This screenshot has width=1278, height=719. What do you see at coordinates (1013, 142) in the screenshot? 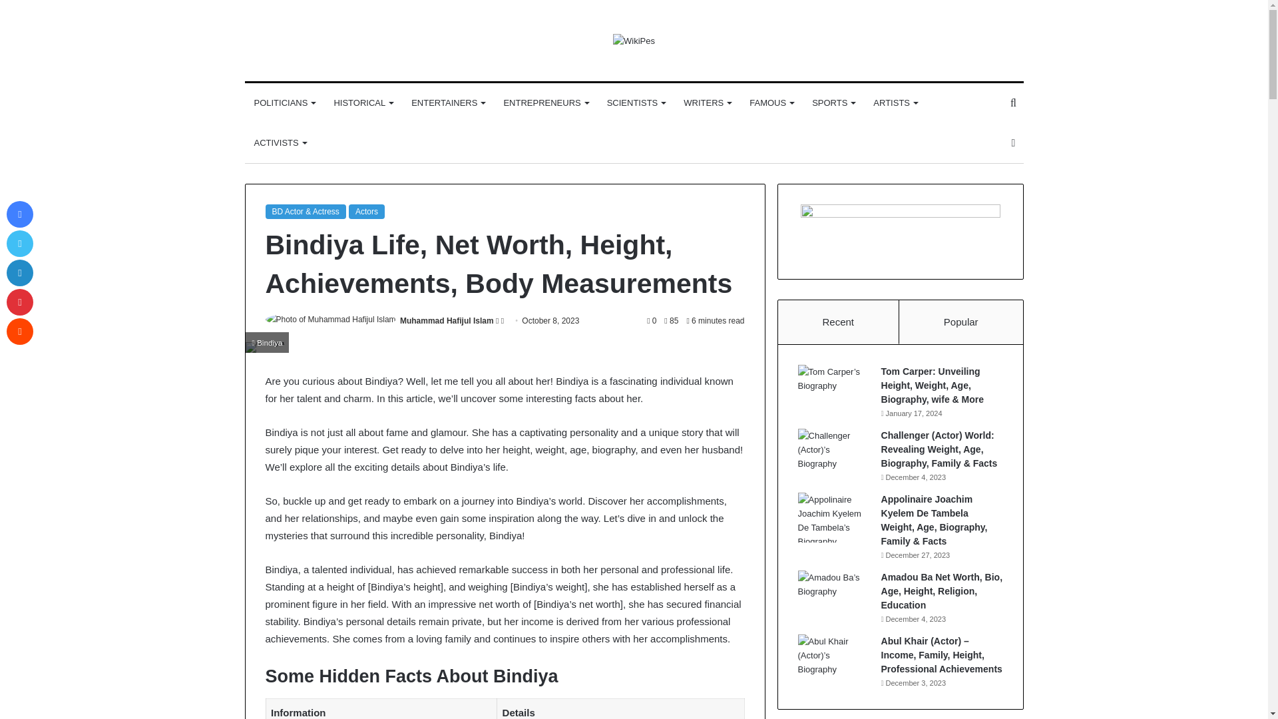
I see `Switch skin` at bounding box center [1013, 142].